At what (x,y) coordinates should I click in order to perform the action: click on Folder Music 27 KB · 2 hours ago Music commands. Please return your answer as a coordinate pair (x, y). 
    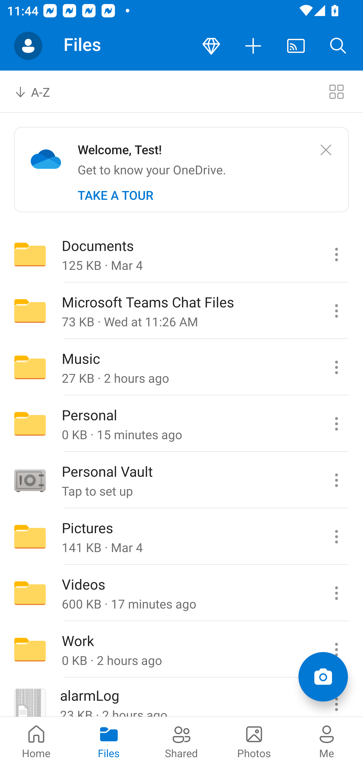
    Looking at the image, I should click on (181, 367).